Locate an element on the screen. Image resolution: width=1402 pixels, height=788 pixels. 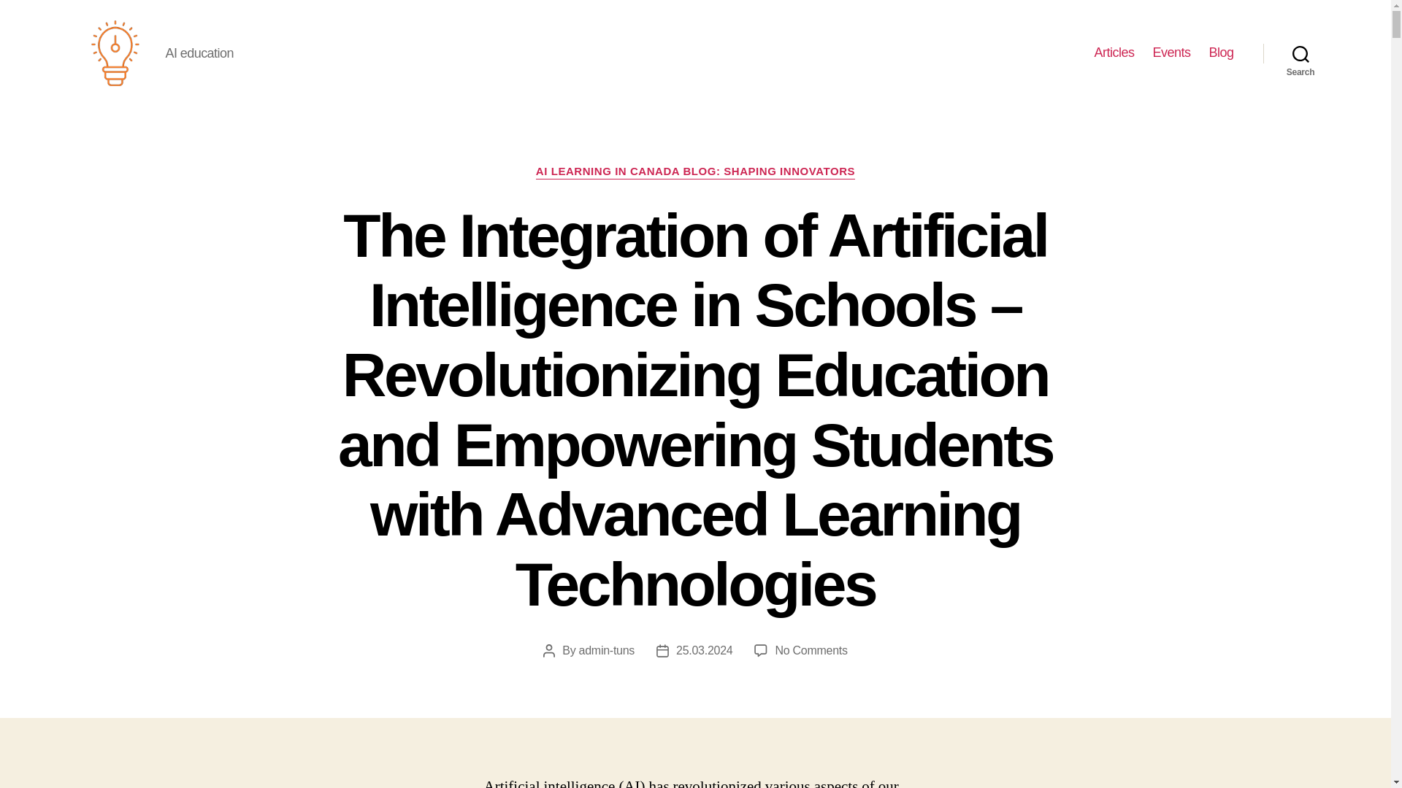
AI LEARNING IN CANADA BLOG: SHAPING INNOVATORS is located at coordinates (695, 172).